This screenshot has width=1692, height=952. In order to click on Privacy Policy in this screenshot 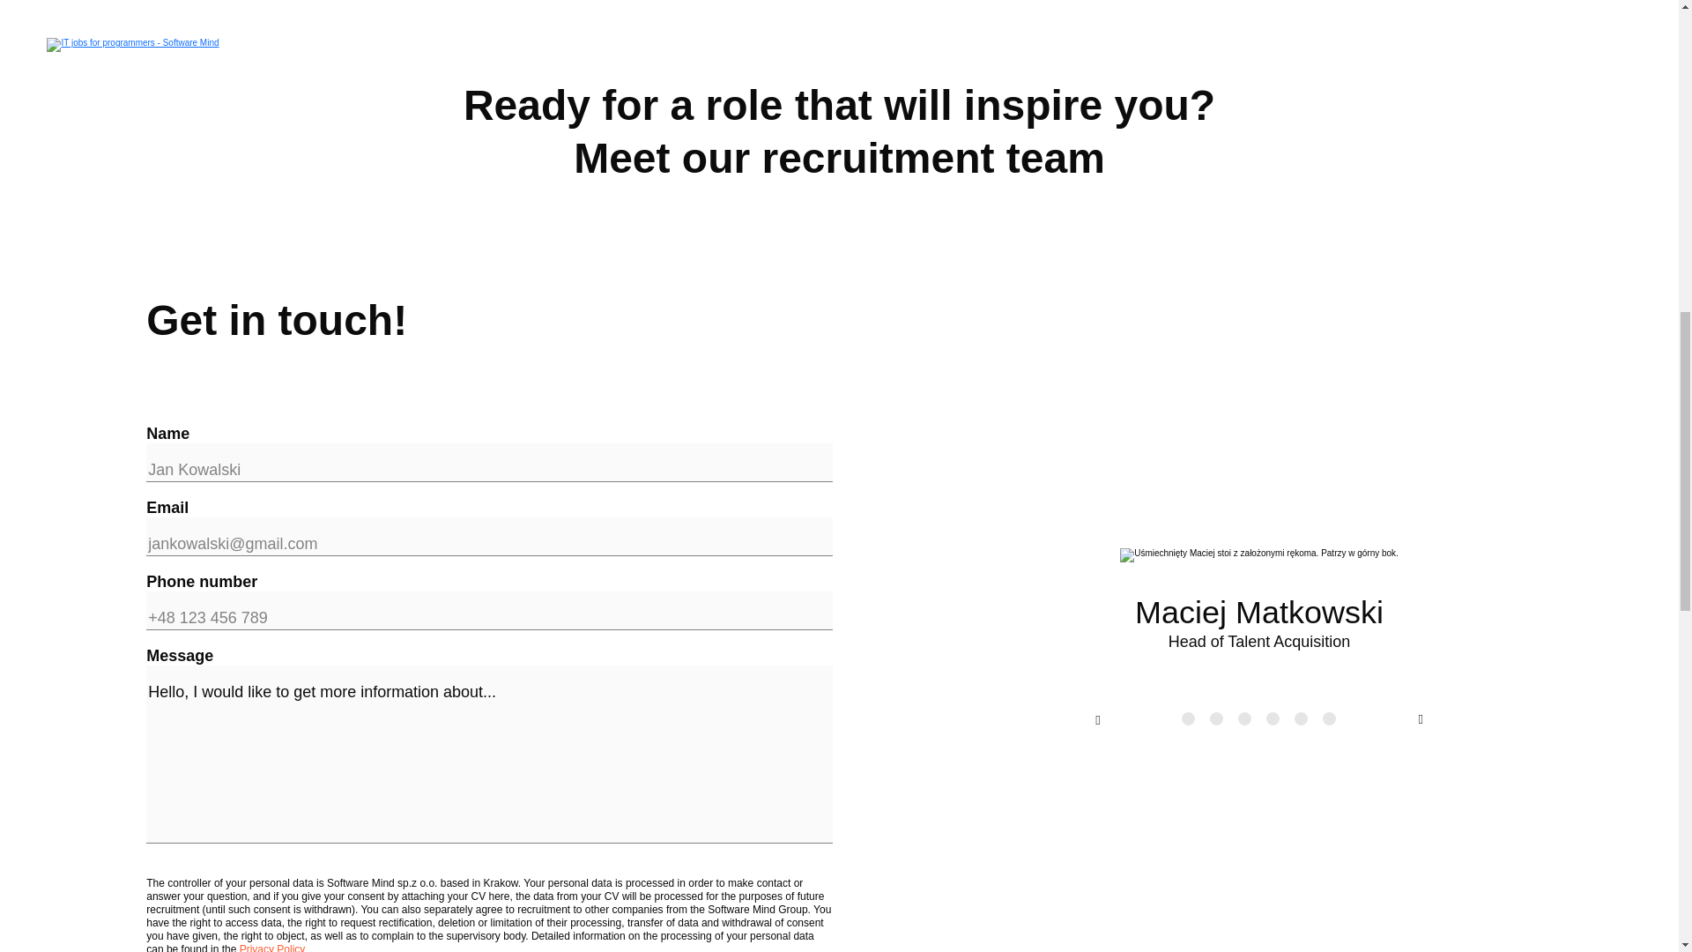, I will do `click(273, 948)`.